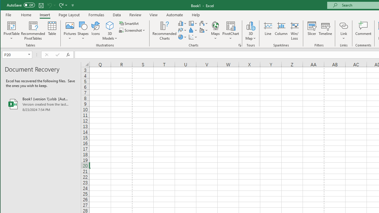 The image size is (379, 213). Describe the element at coordinates (70, 31) in the screenshot. I see `Pictures` at that location.